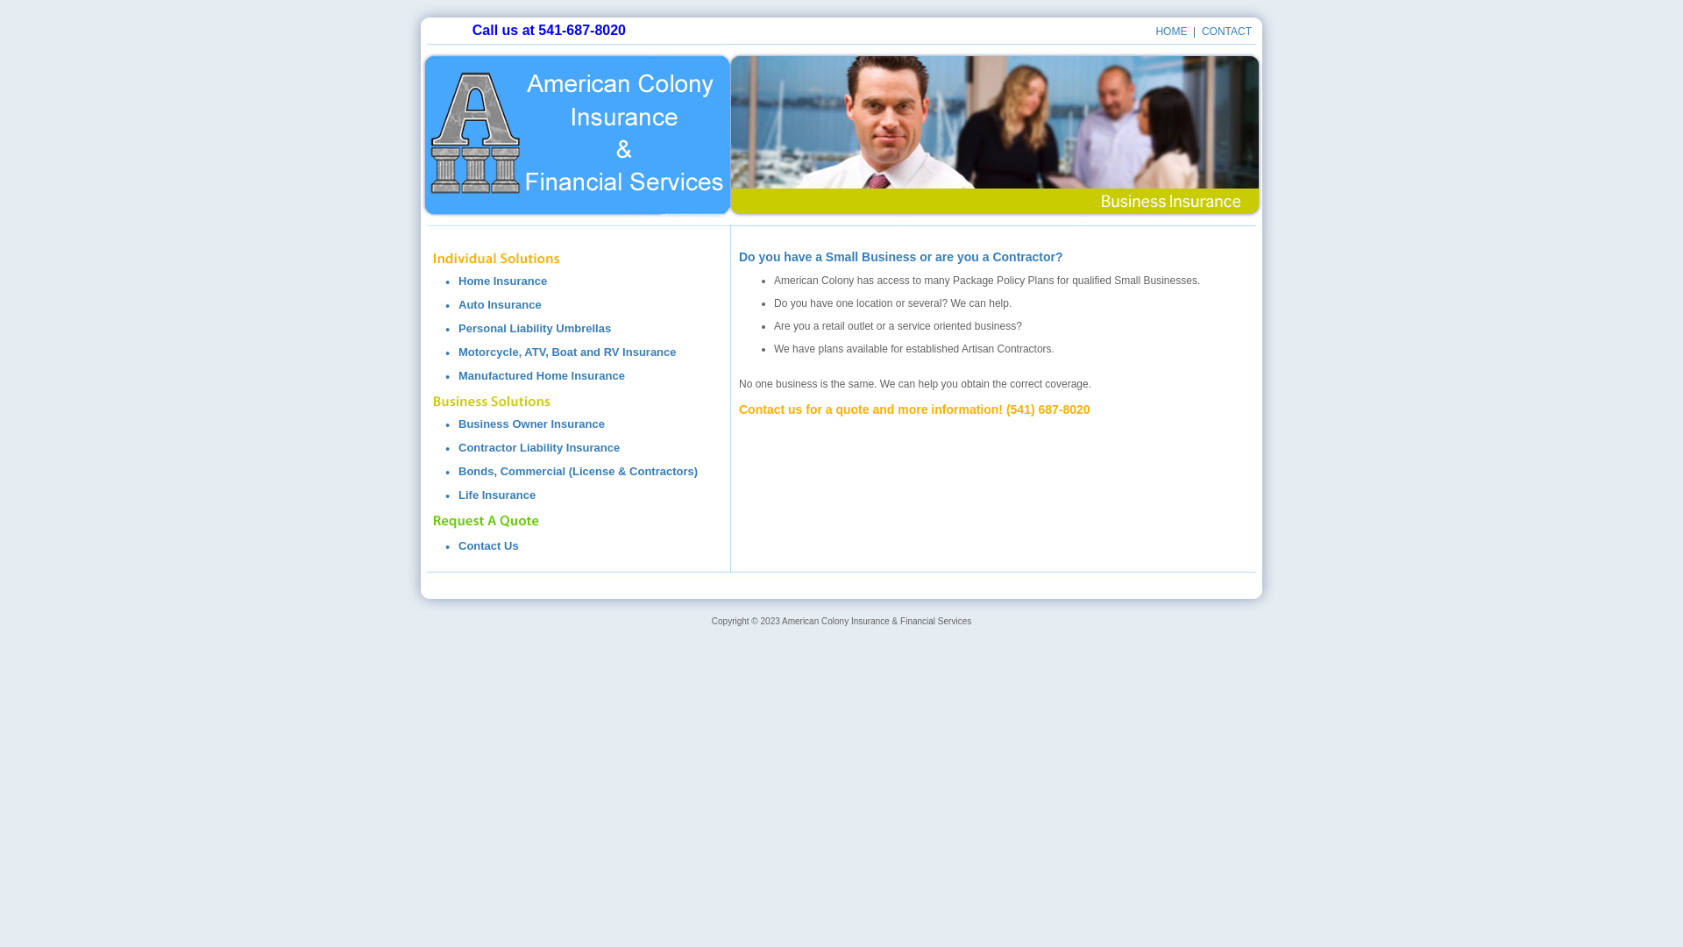  I want to click on CONTACT, so click(1227, 32).